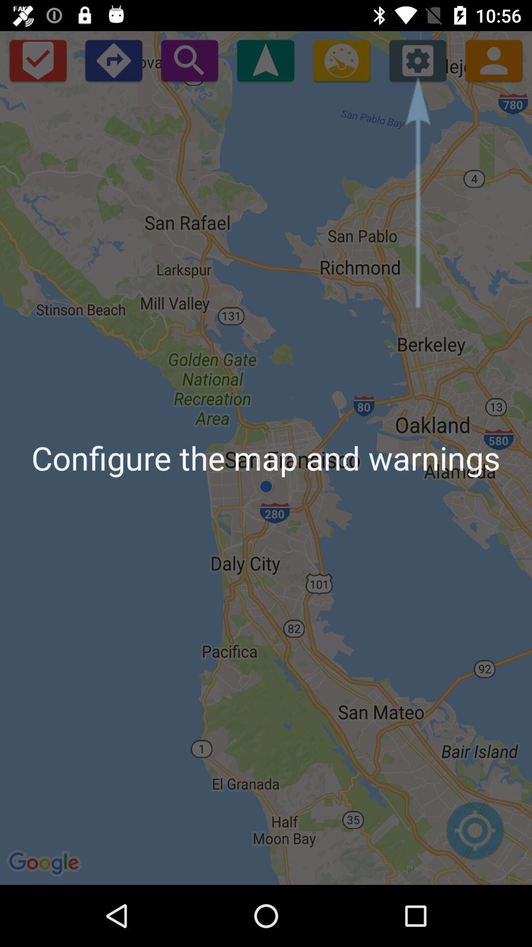 The width and height of the screenshot is (532, 947). I want to click on choose icon at the bottom right corner, so click(475, 836).